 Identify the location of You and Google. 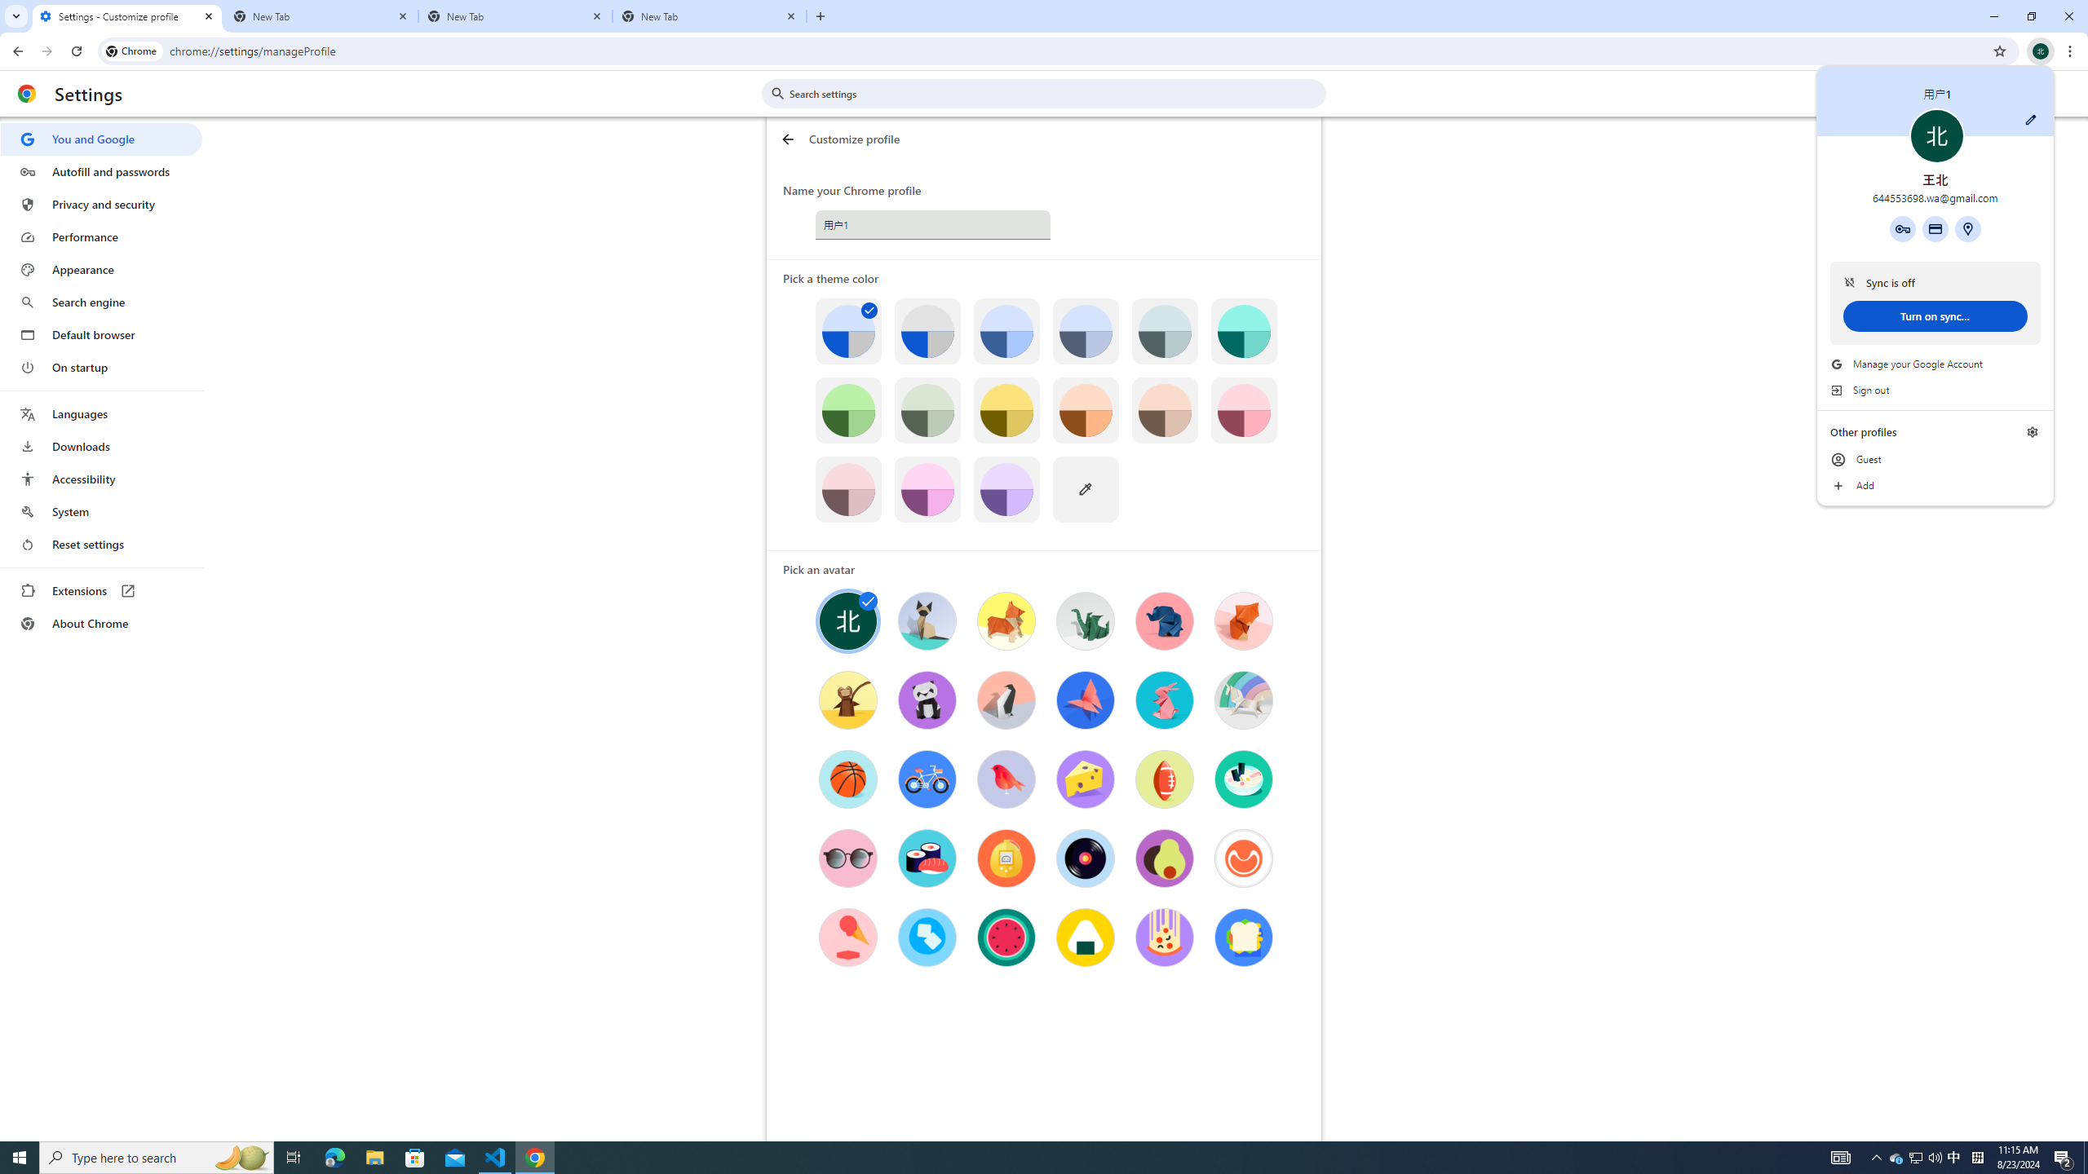
(101, 139).